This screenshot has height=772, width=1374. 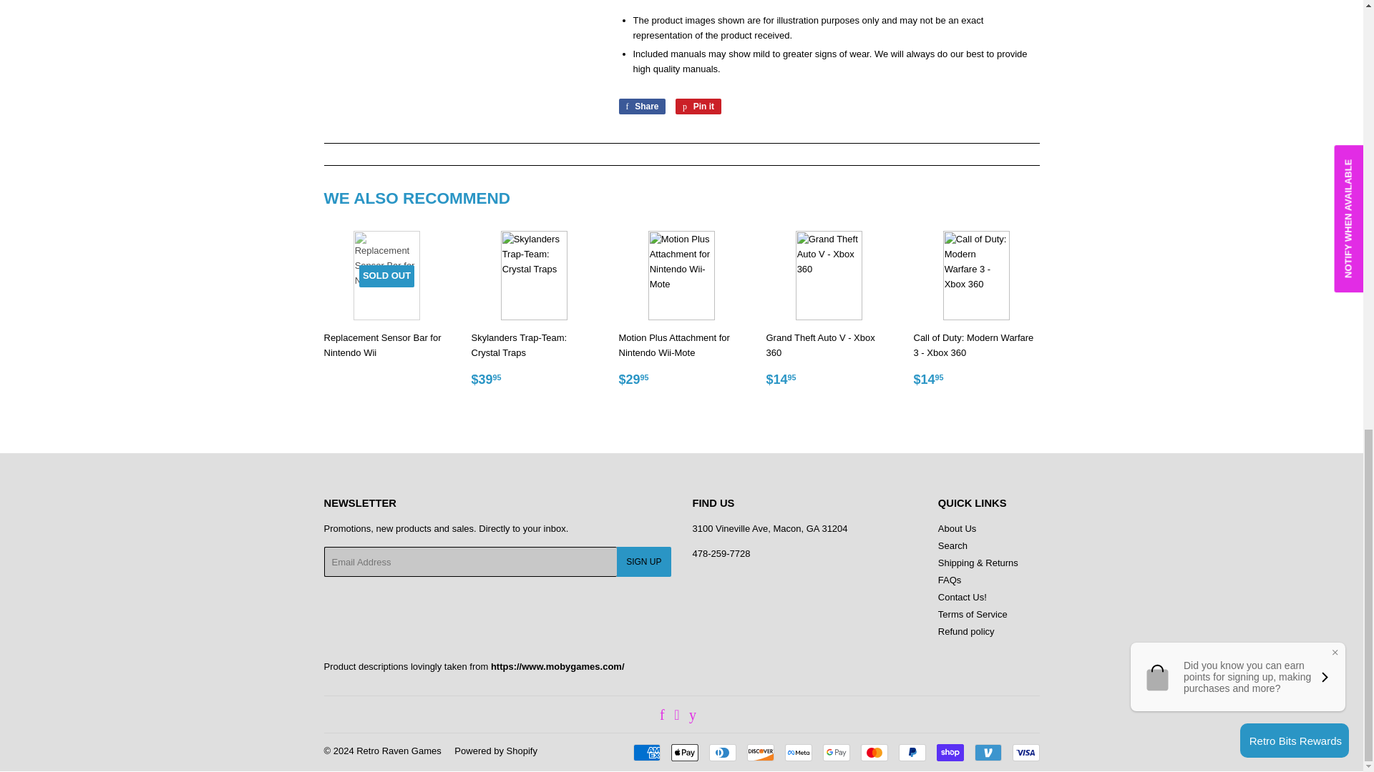 What do you see at coordinates (873, 752) in the screenshot?
I see `Mastercard` at bounding box center [873, 752].